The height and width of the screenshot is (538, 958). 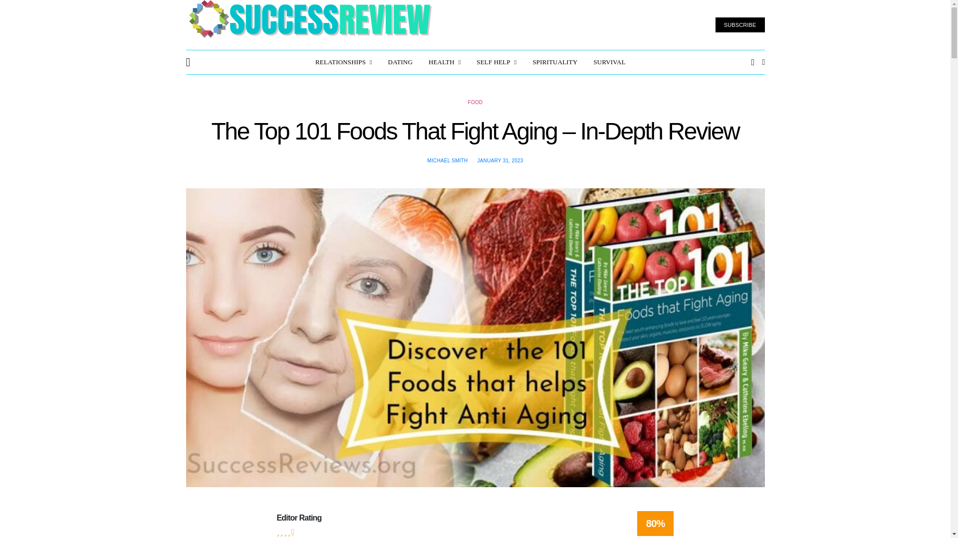 What do you see at coordinates (496, 62) in the screenshot?
I see `SELF HELP` at bounding box center [496, 62].